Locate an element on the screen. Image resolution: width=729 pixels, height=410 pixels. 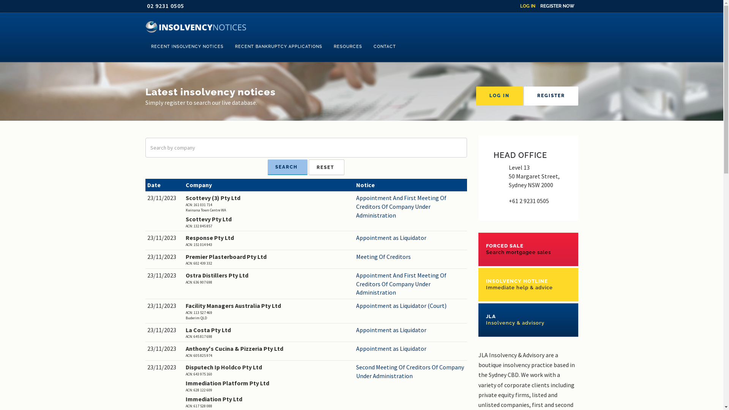
23/11/2023 is located at coordinates (165, 257).